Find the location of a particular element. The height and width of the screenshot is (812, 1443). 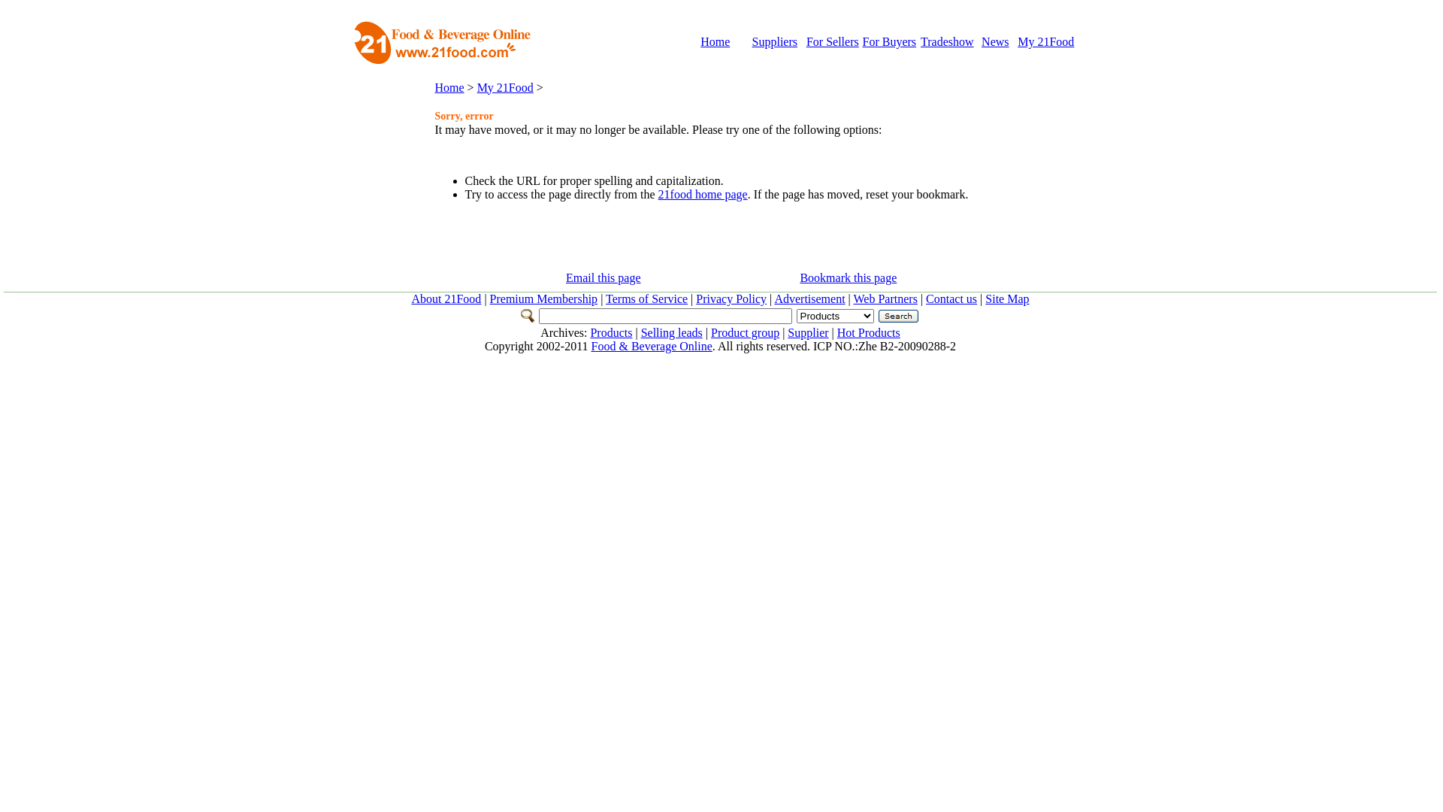

Email this page is located at coordinates (604, 278).